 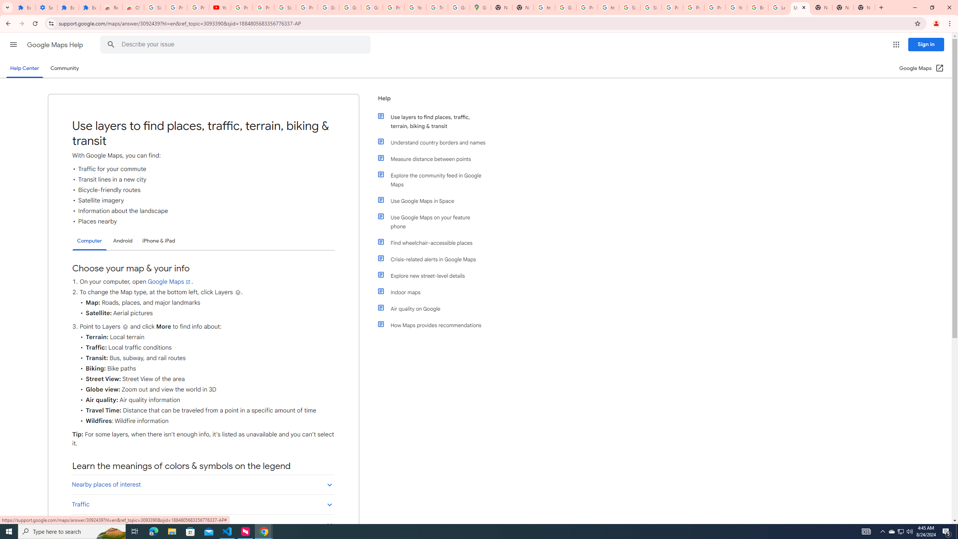 What do you see at coordinates (544, 7) in the screenshot?
I see `https://scholar.google.com/` at bounding box center [544, 7].